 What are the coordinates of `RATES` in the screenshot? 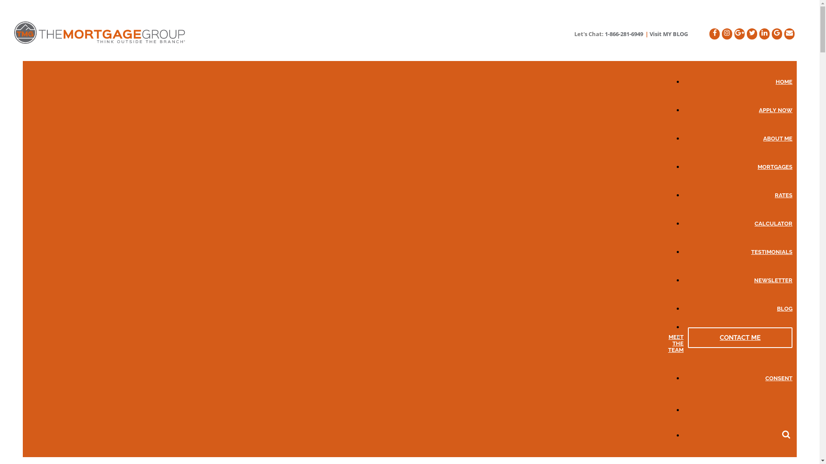 It's located at (738, 194).